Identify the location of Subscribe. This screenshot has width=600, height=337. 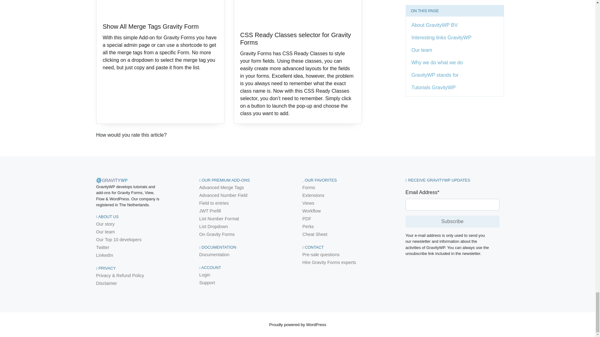
(452, 222).